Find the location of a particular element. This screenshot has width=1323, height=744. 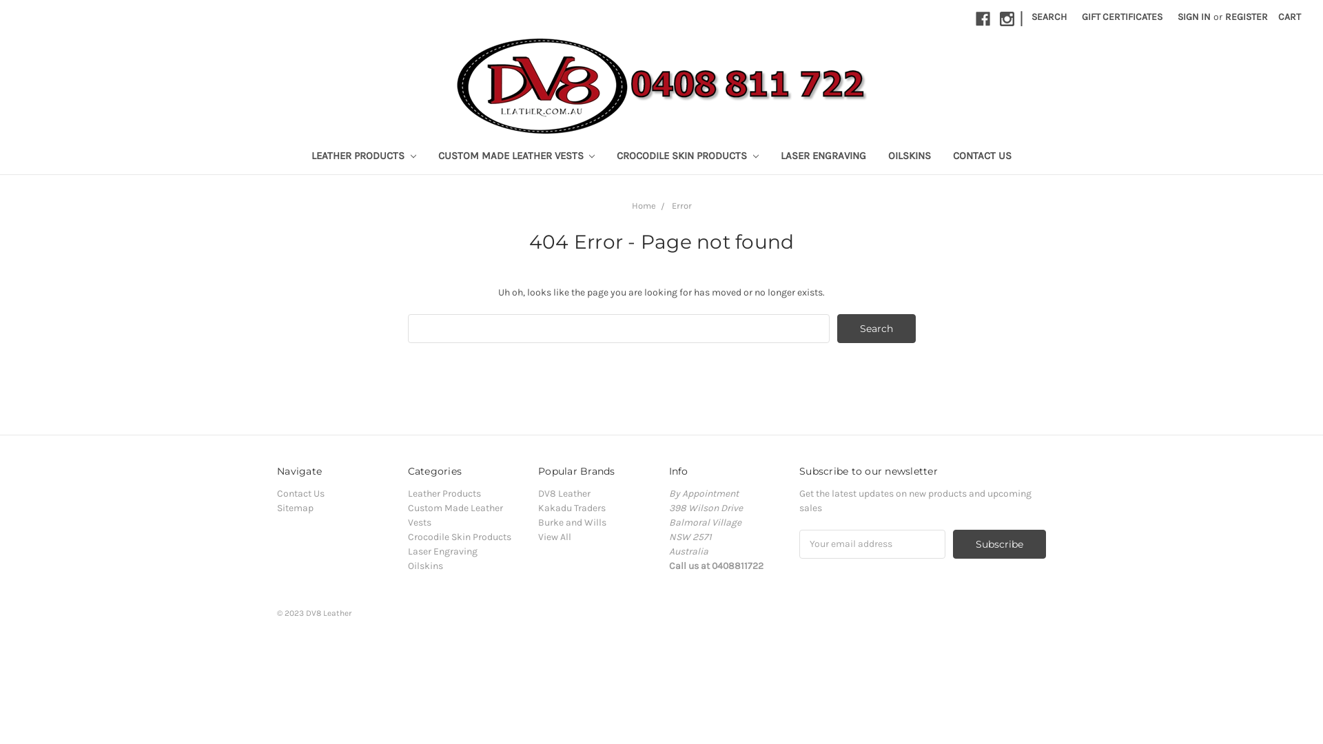

OILSKINS is located at coordinates (910, 157).